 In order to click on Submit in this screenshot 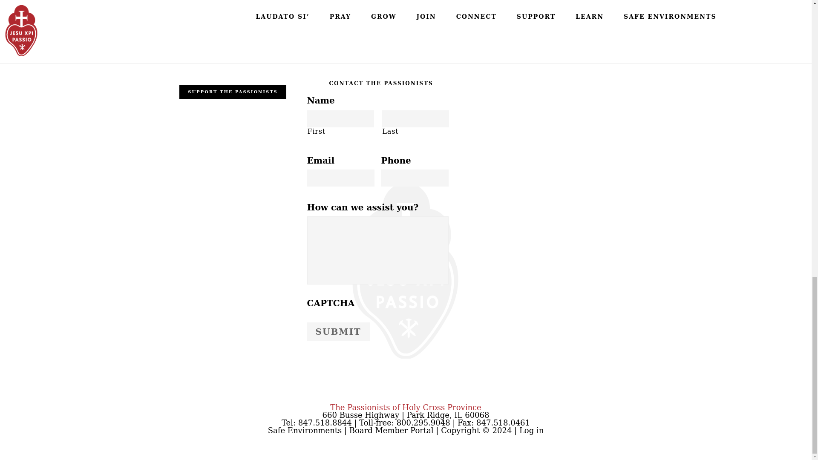, I will do `click(338, 332)`.